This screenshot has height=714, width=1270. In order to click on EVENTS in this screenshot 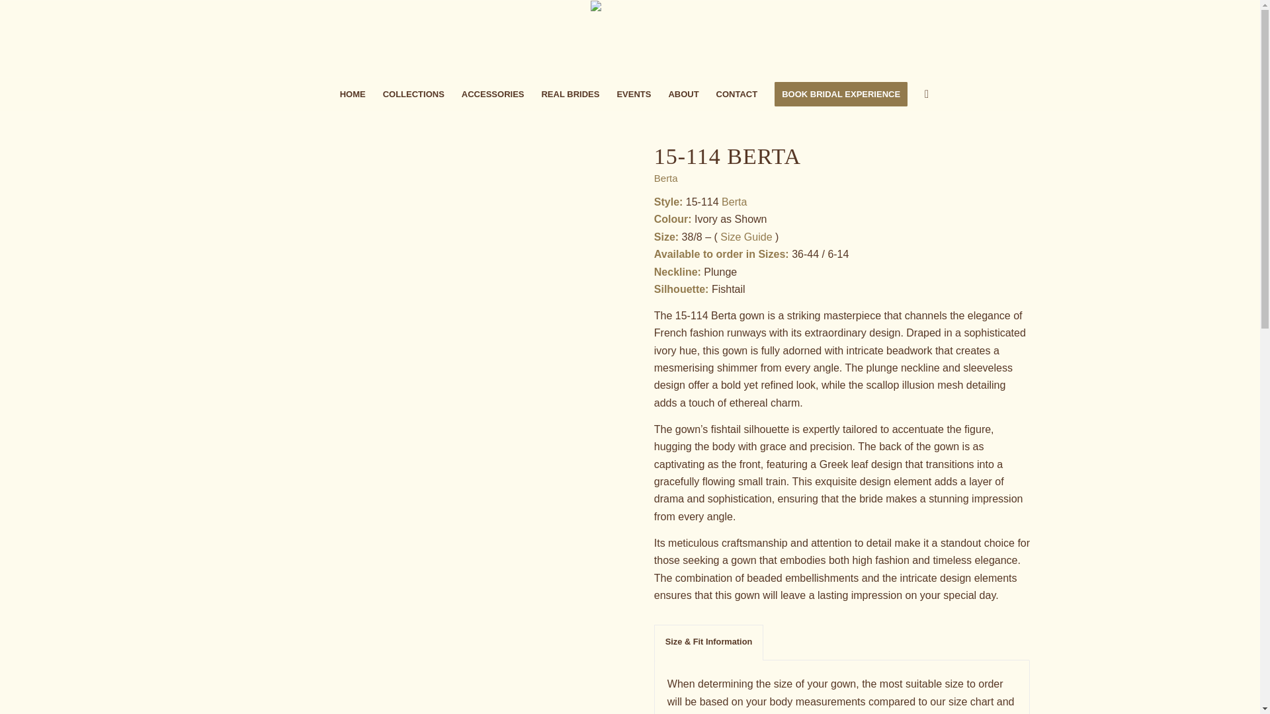, I will do `click(634, 94)`.